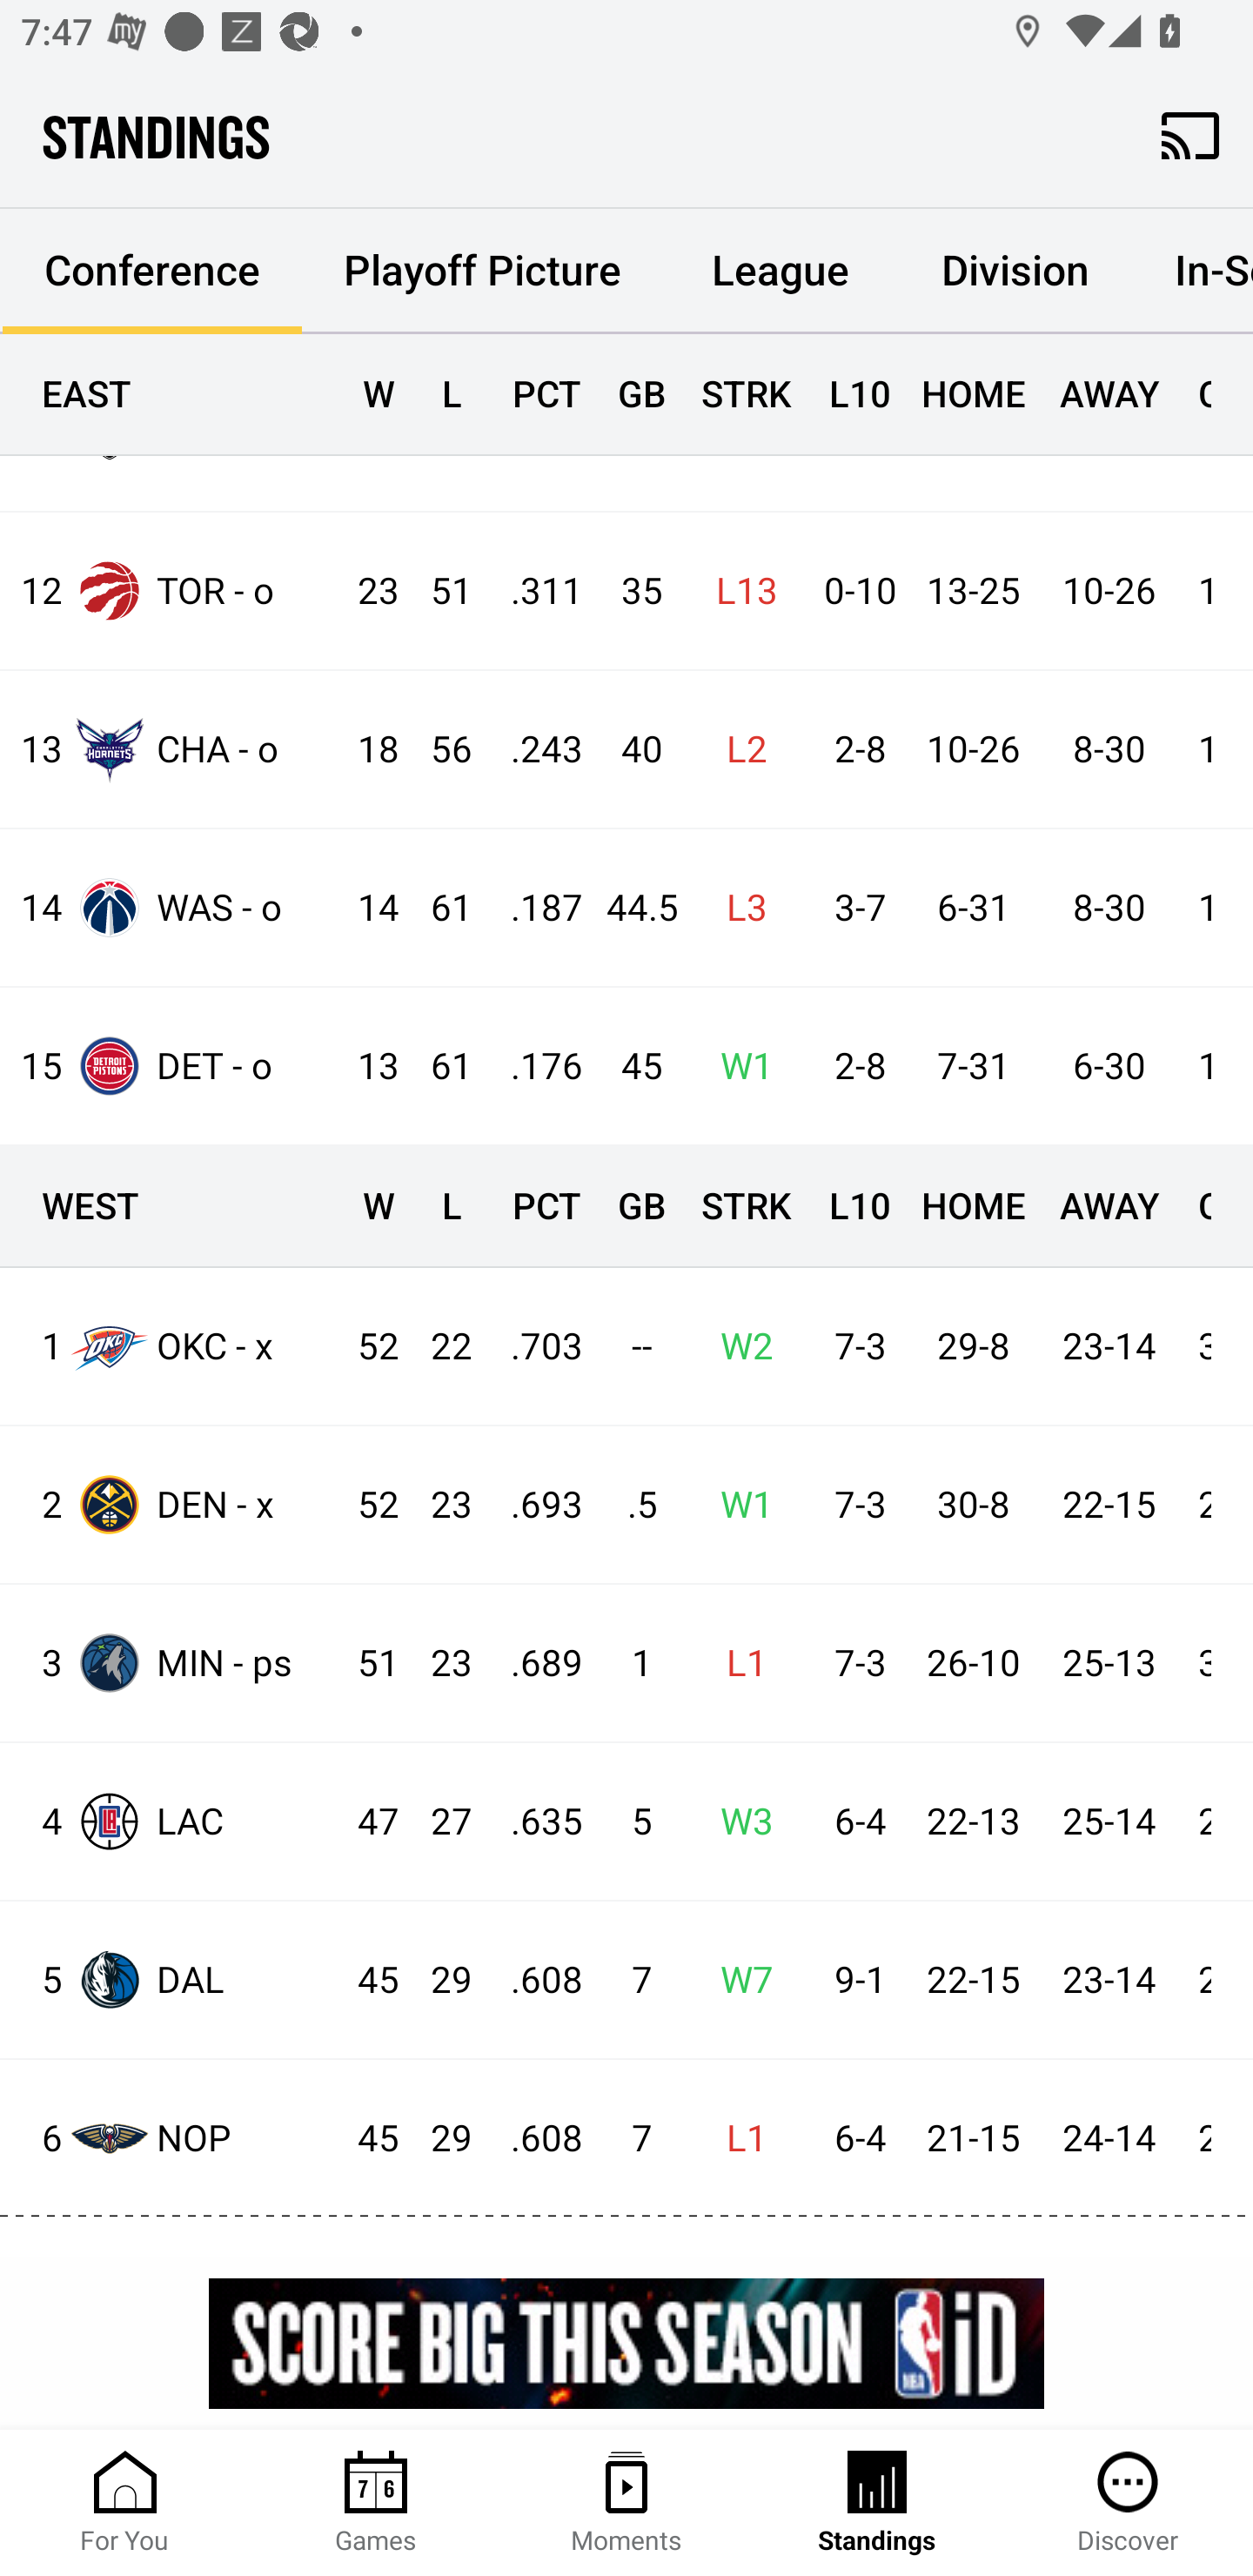 The height and width of the screenshot is (2576, 1253). Describe the element at coordinates (171, 591) in the screenshot. I see `12 TOR - o` at that location.